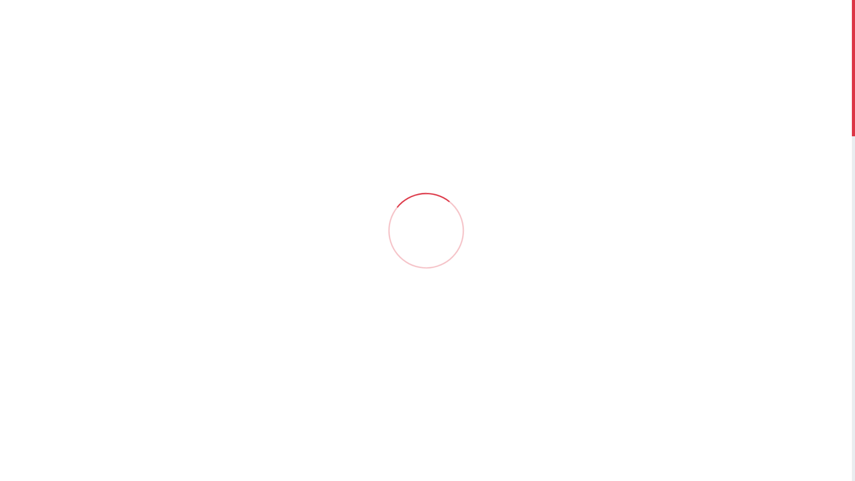 This screenshot has height=481, width=855. Describe the element at coordinates (210, 465) in the screenshot. I see `Logo` at that location.